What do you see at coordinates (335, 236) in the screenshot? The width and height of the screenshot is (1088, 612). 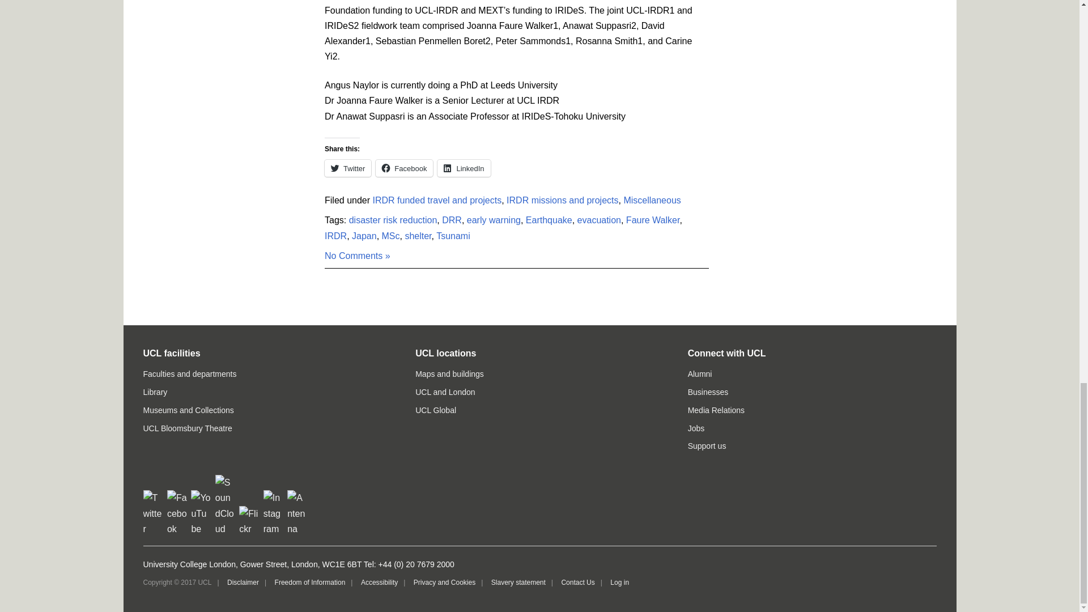 I see `IRDR` at bounding box center [335, 236].